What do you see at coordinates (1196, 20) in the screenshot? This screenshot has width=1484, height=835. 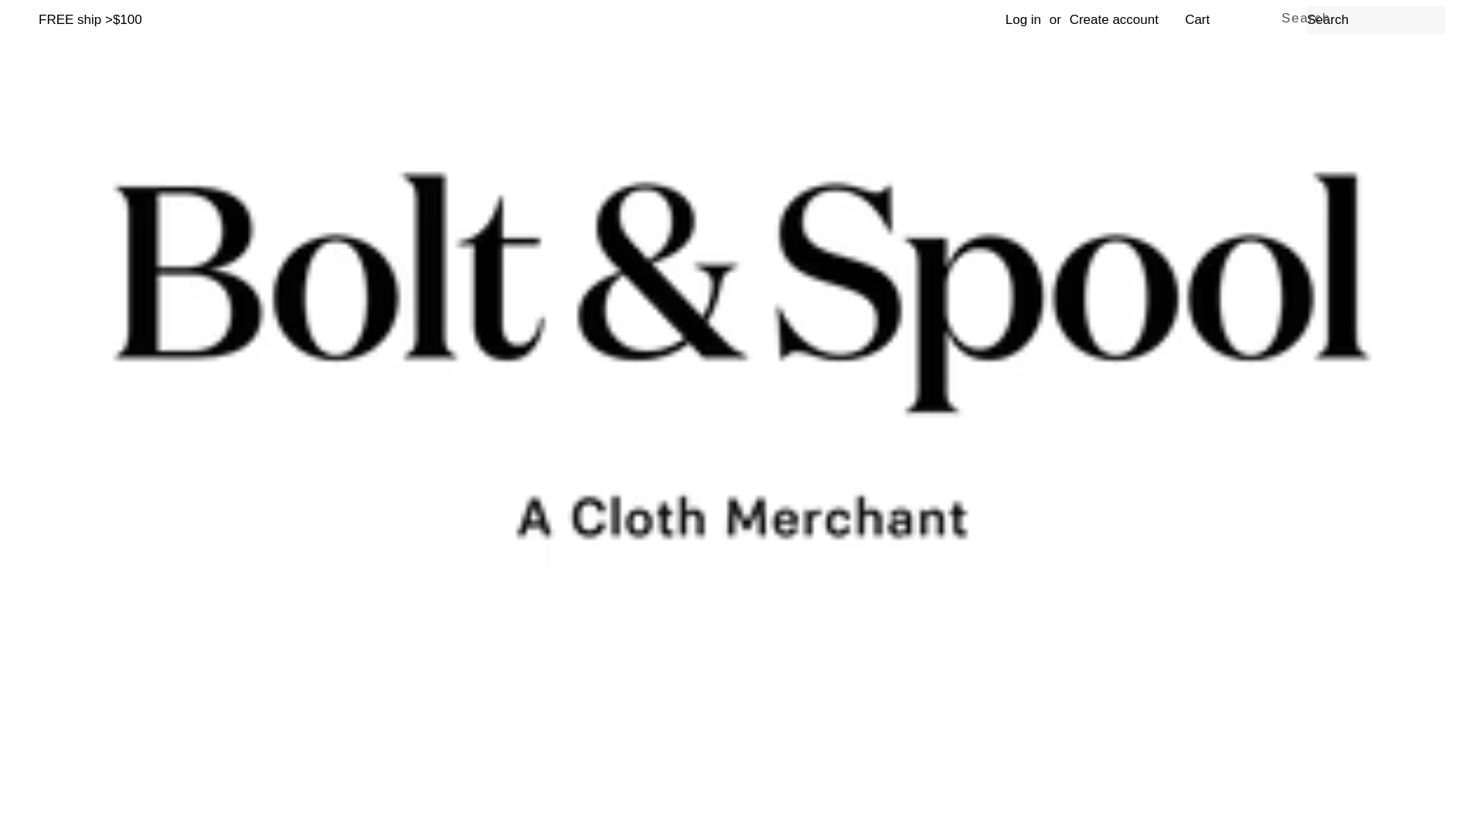 I see `Cart` at bounding box center [1196, 20].